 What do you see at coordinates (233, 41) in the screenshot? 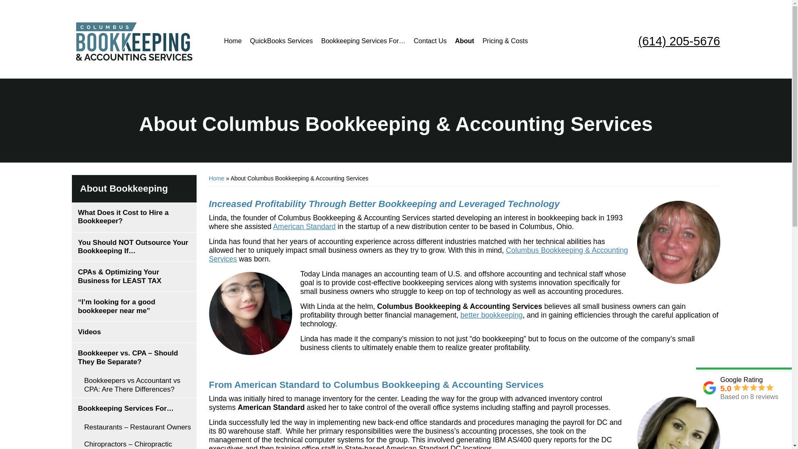
I see `Home` at bounding box center [233, 41].